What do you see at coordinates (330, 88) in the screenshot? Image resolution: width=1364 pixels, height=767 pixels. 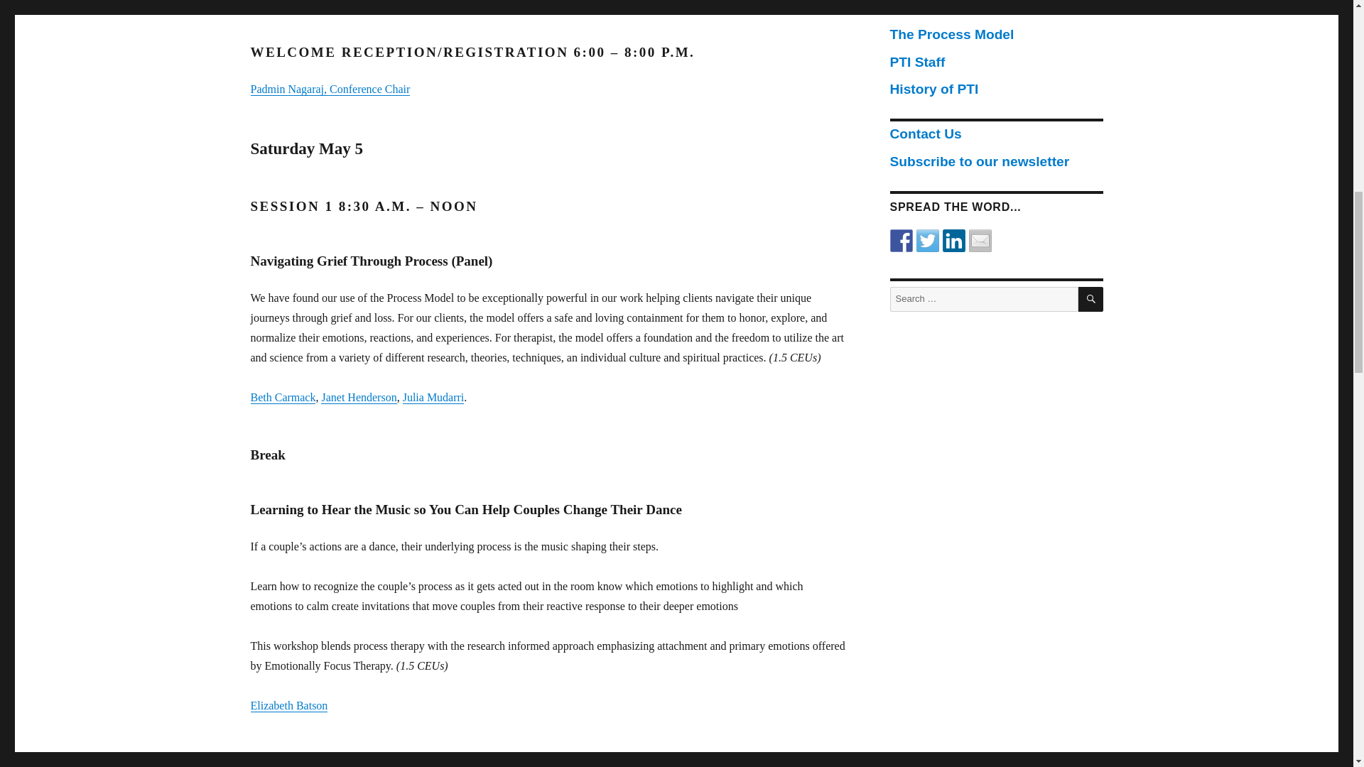 I see `Padmin Nagaraj, Conference Chair` at bounding box center [330, 88].